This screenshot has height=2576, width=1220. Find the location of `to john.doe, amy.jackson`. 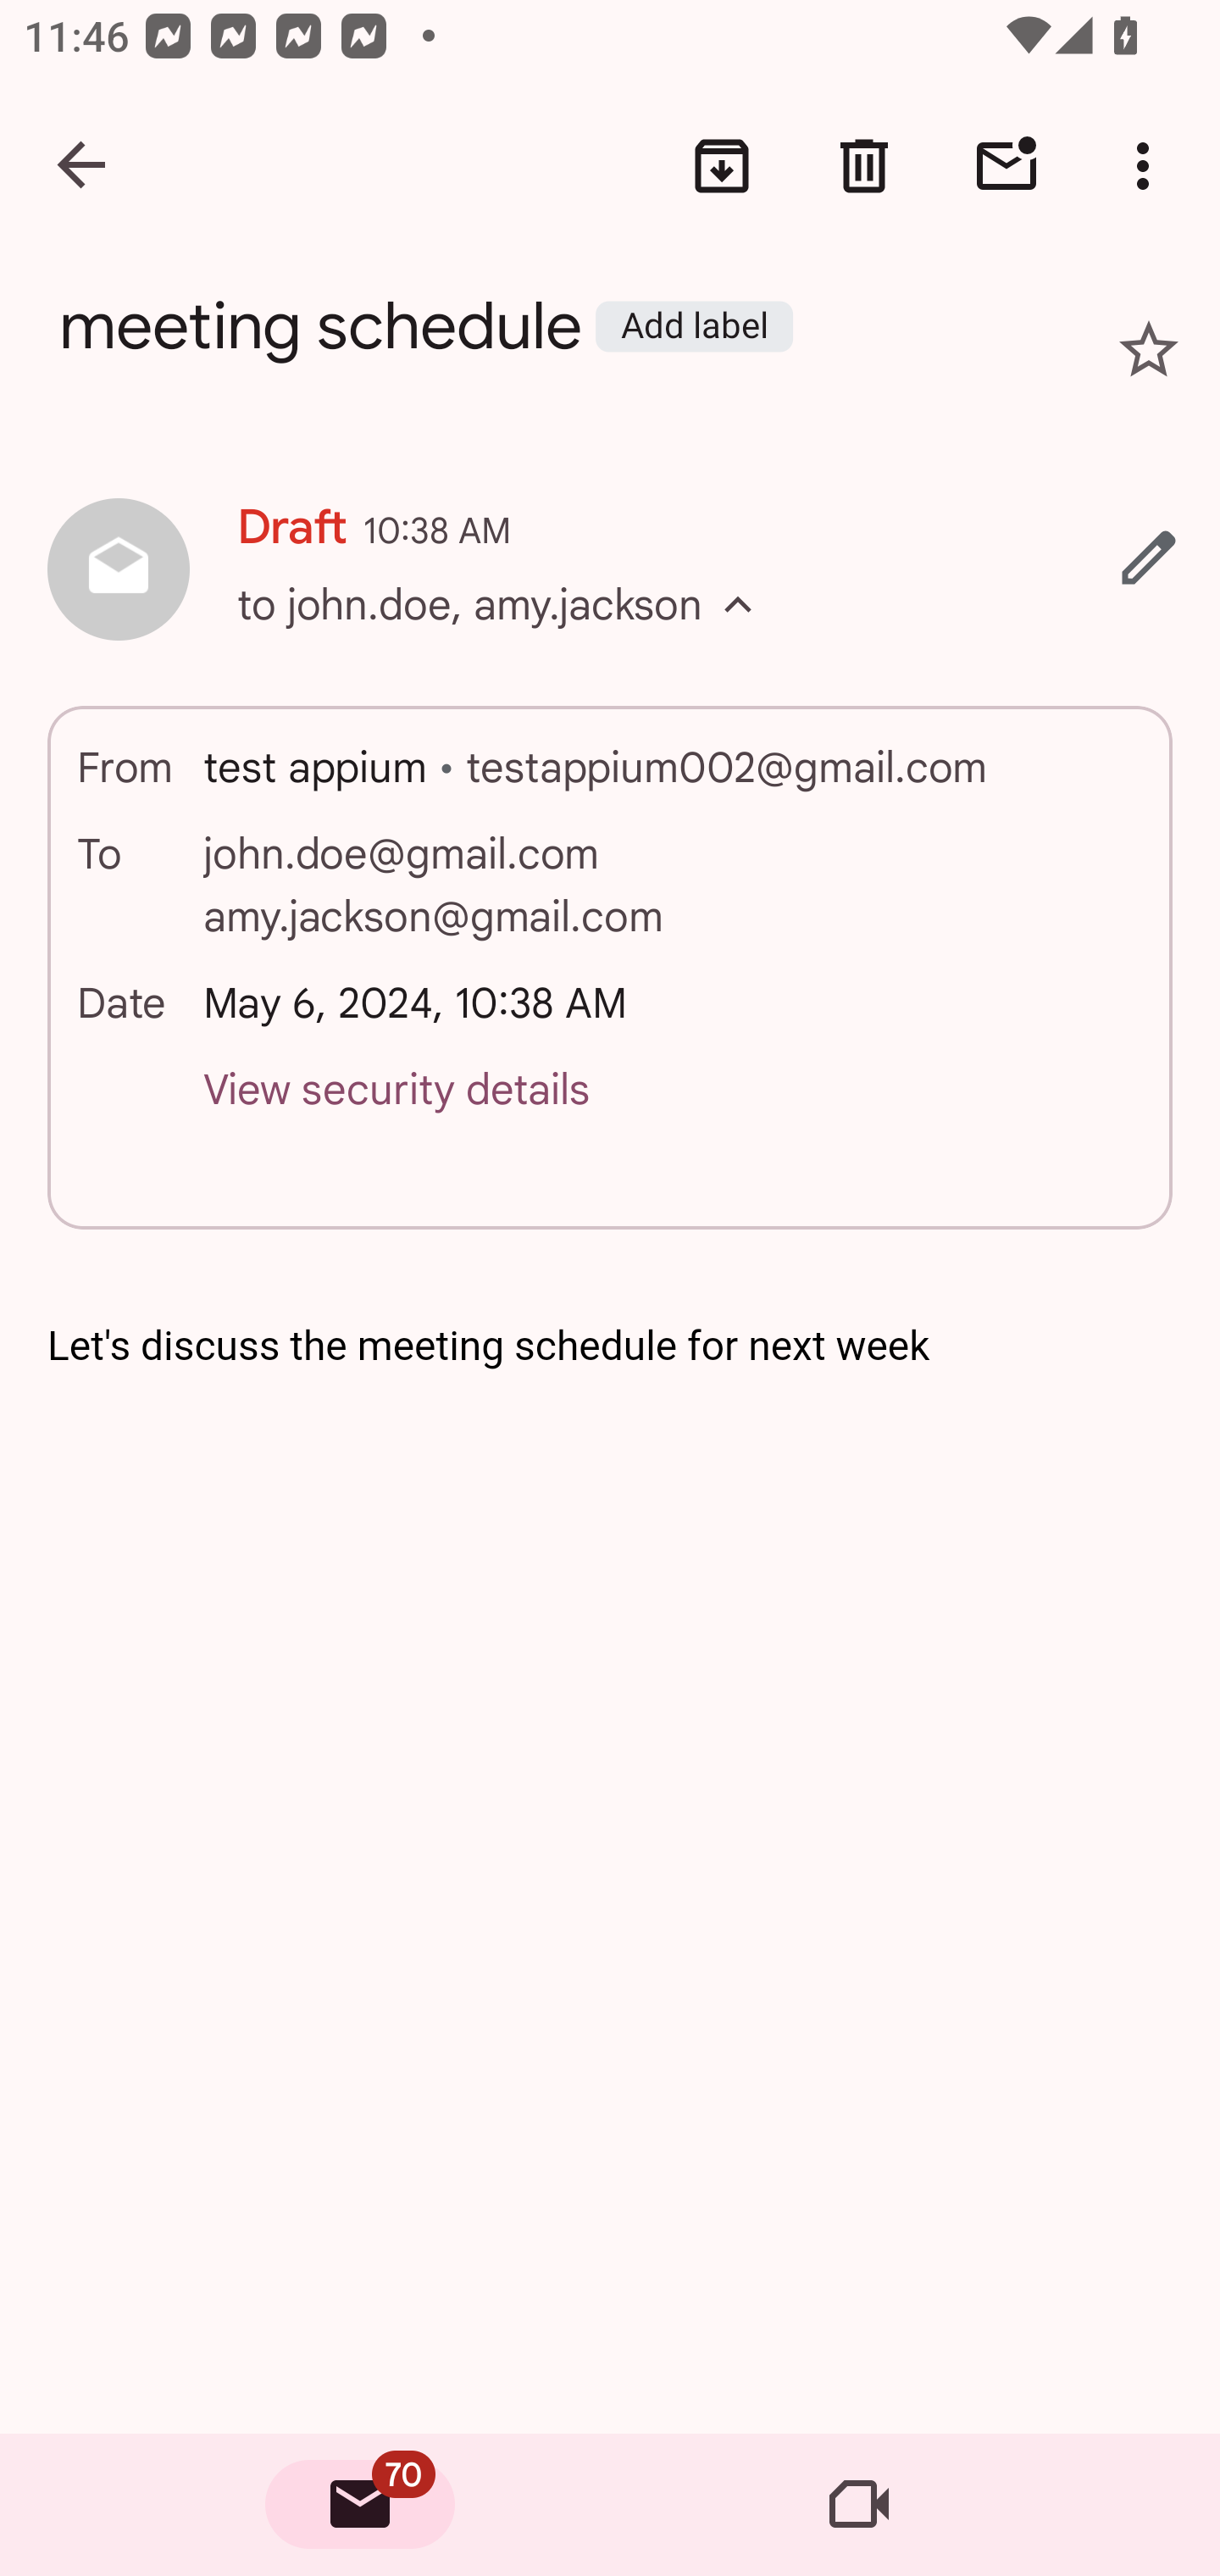

to john.doe, amy.jackson is located at coordinates (505, 634).